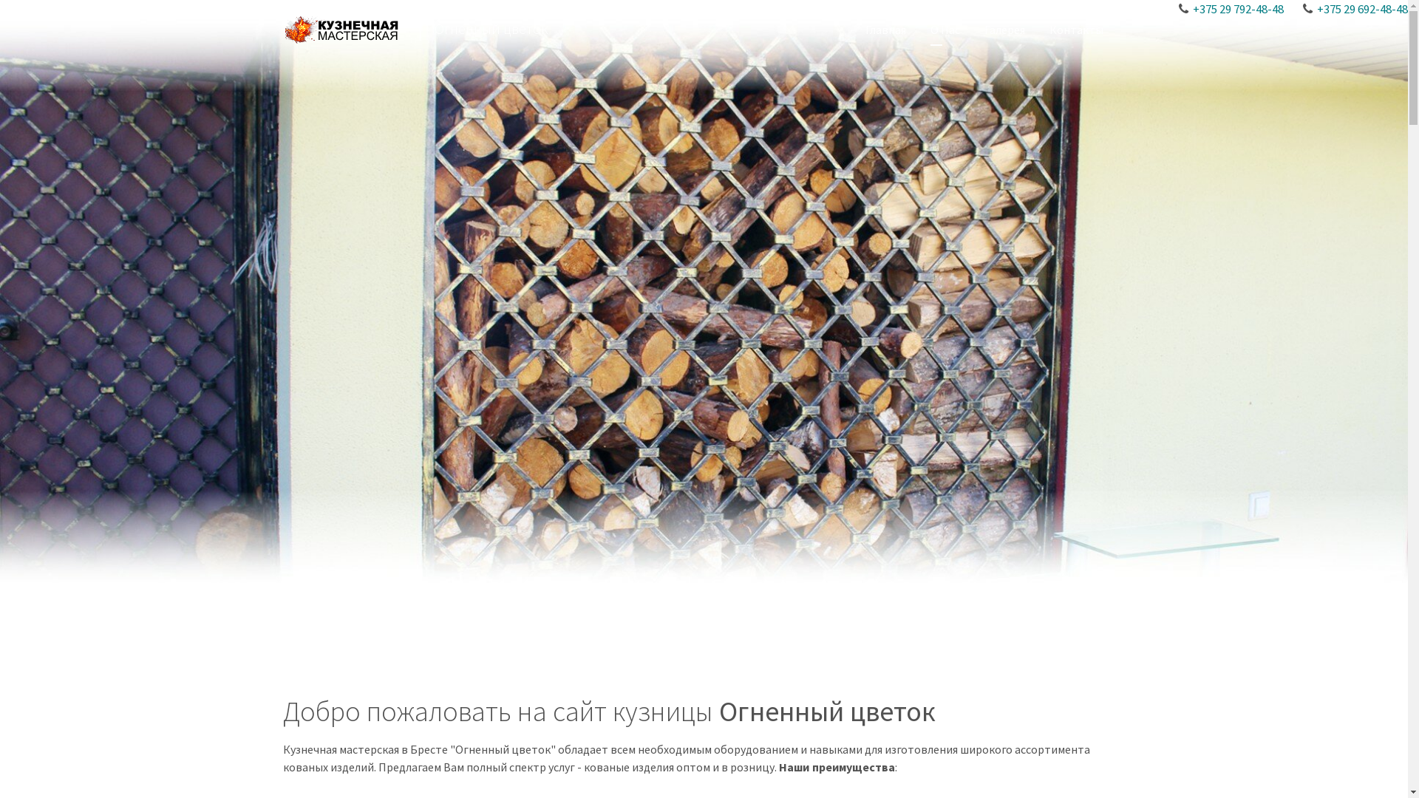 The height and width of the screenshot is (798, 1419). Describe the element at coordinates (1239, 9) in the screenshot. I see `+375 29 792-48-48` at that location.